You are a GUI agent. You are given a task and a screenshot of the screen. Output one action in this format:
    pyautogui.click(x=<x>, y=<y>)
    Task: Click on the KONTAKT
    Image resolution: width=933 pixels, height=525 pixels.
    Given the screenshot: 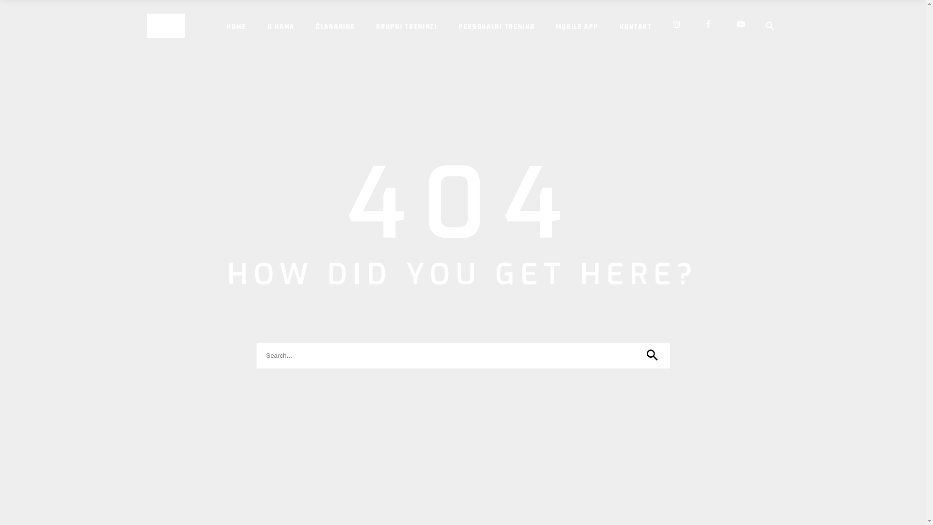 What is the action you would take?
    pyautogui.click(x=636, y=26)
    